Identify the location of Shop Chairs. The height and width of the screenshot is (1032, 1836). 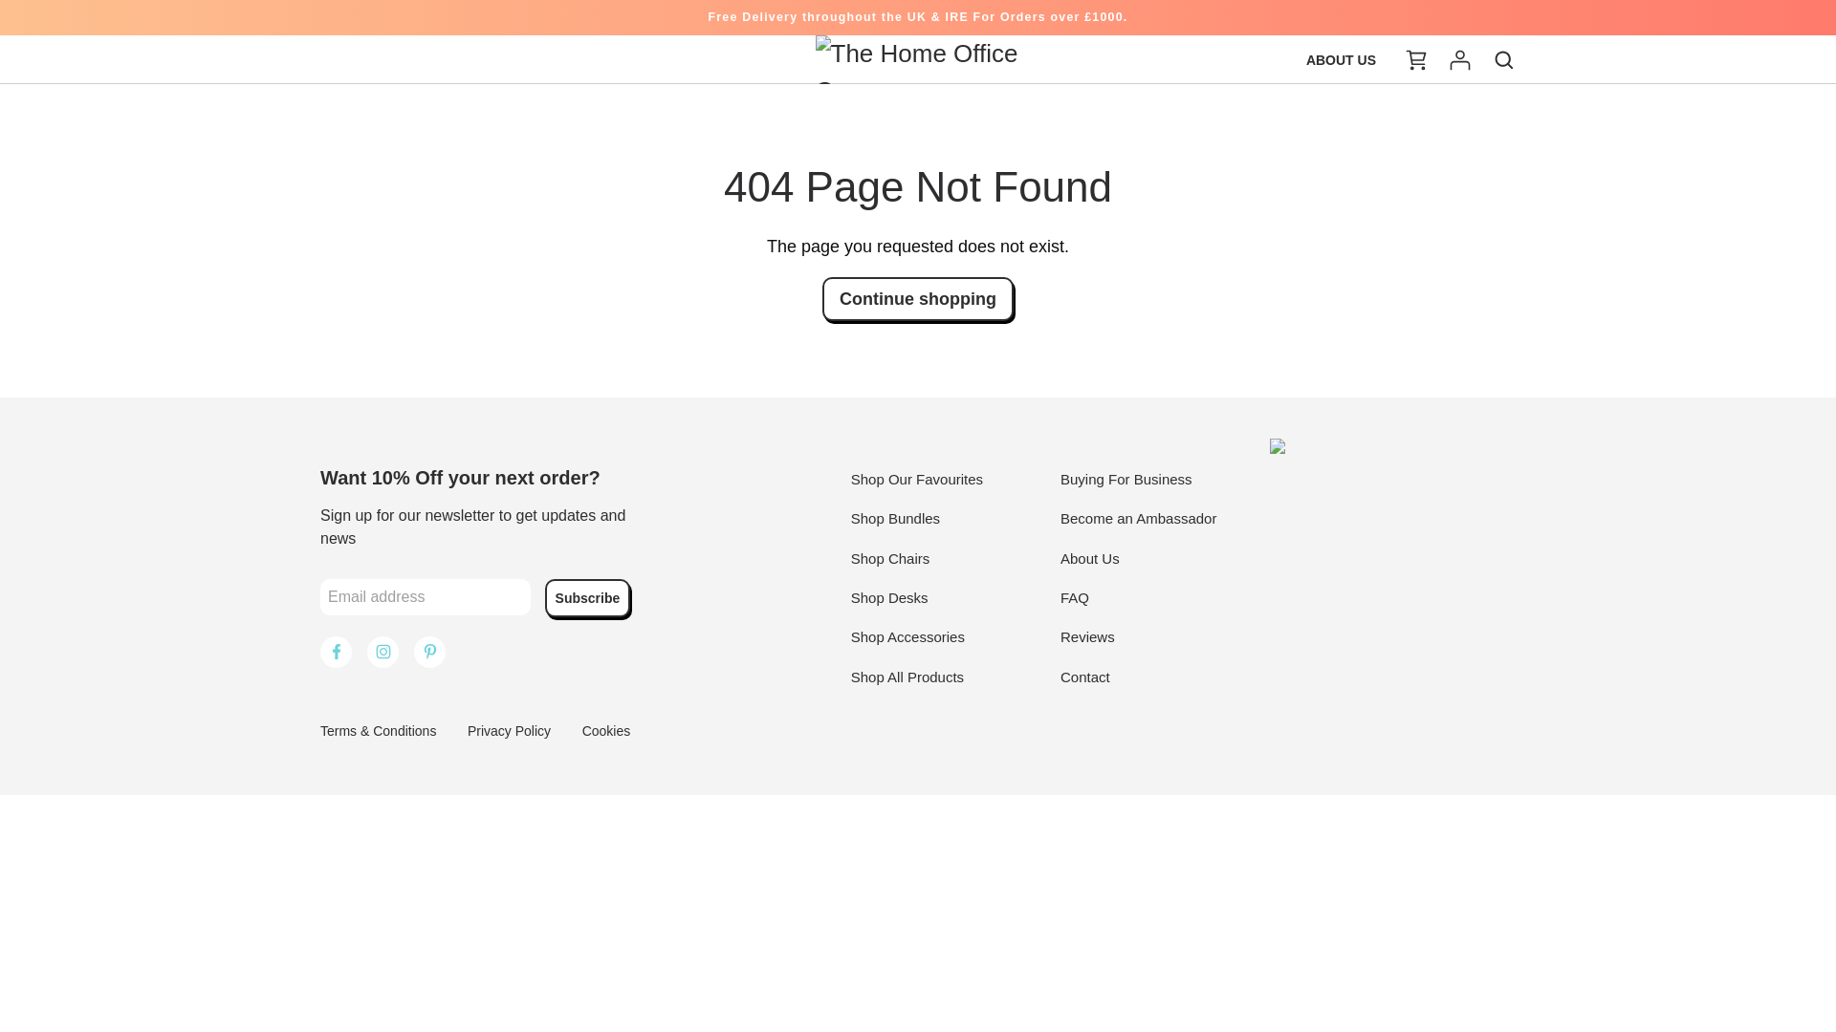
(891, 558).